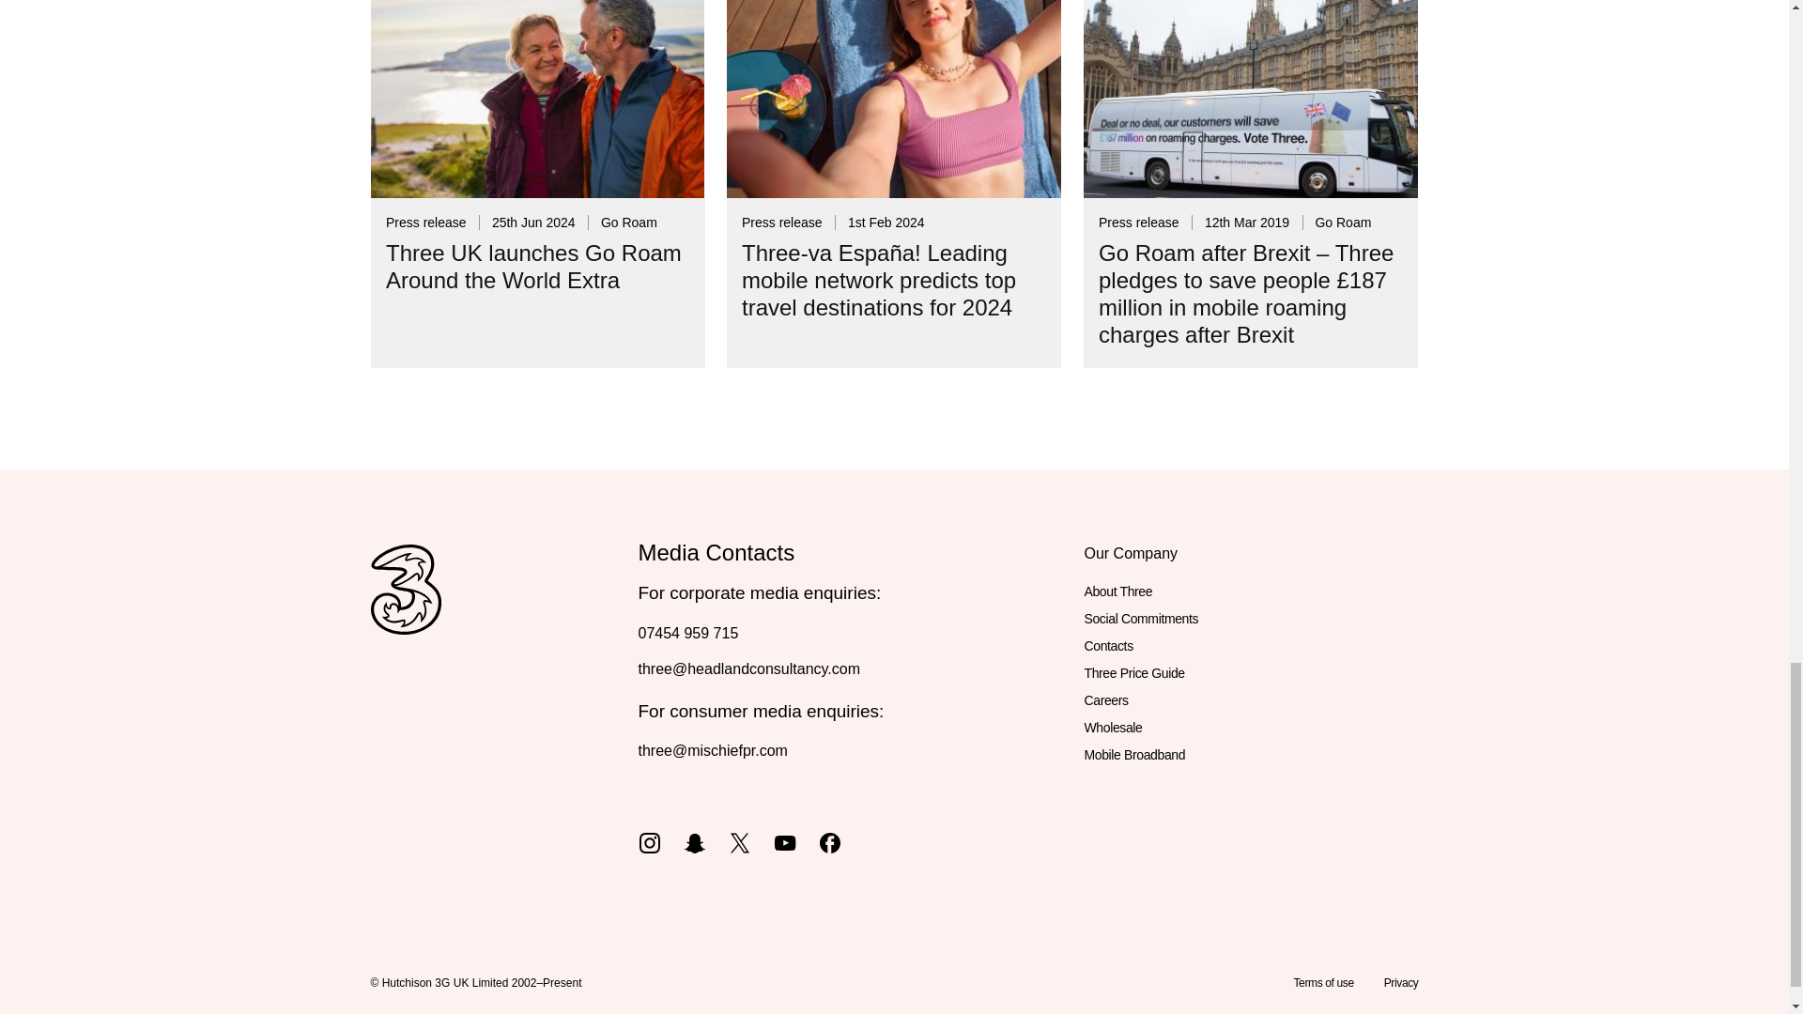 This screenshot has height=1014, width=1803. I want to click on Careers, so click(1105, 700).